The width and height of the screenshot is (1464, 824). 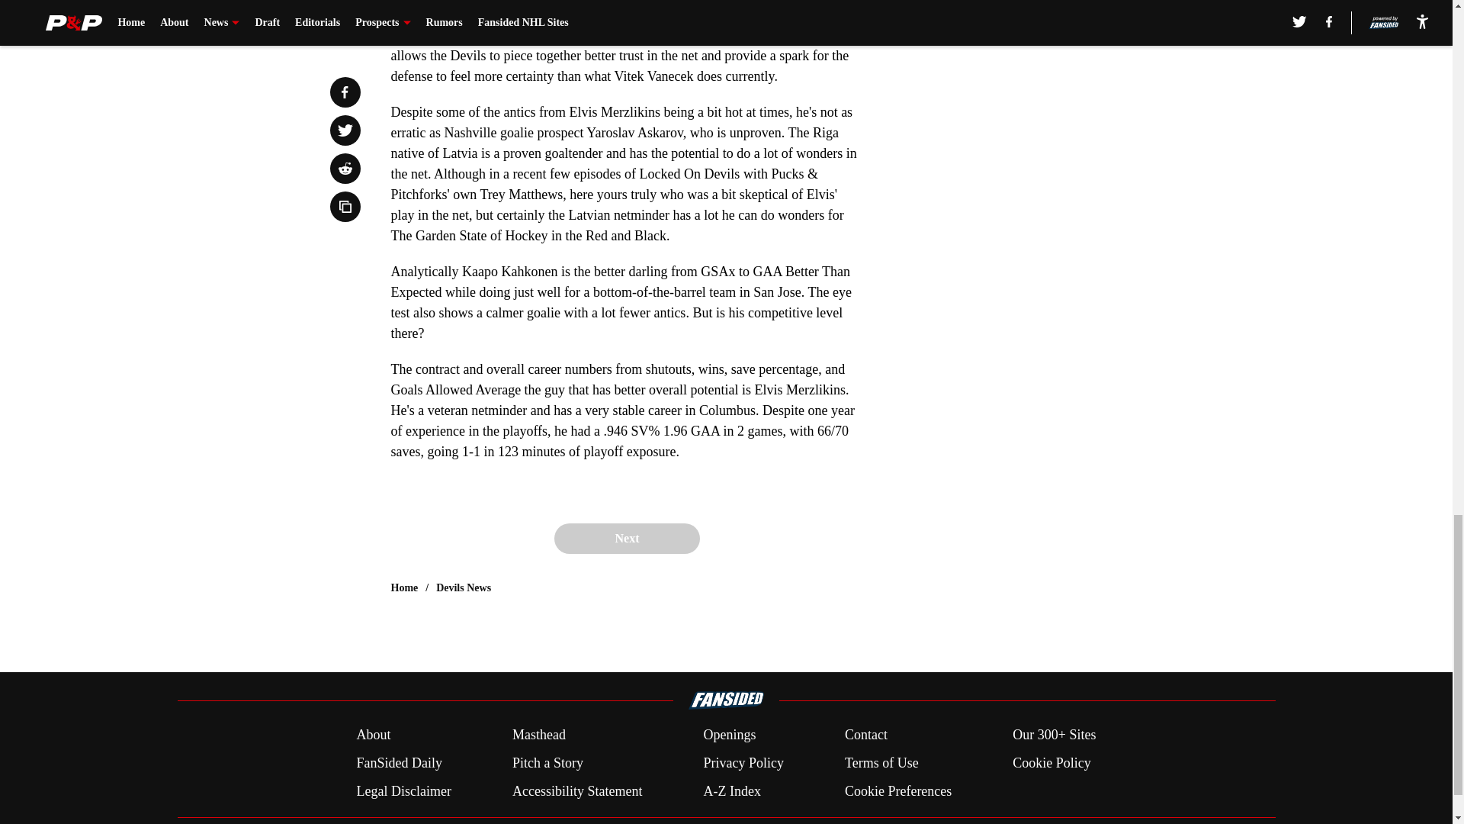 What do you see at coordinates (729, 735) in the screenshot?
I see `Openings` at bounding box center [729, 735].